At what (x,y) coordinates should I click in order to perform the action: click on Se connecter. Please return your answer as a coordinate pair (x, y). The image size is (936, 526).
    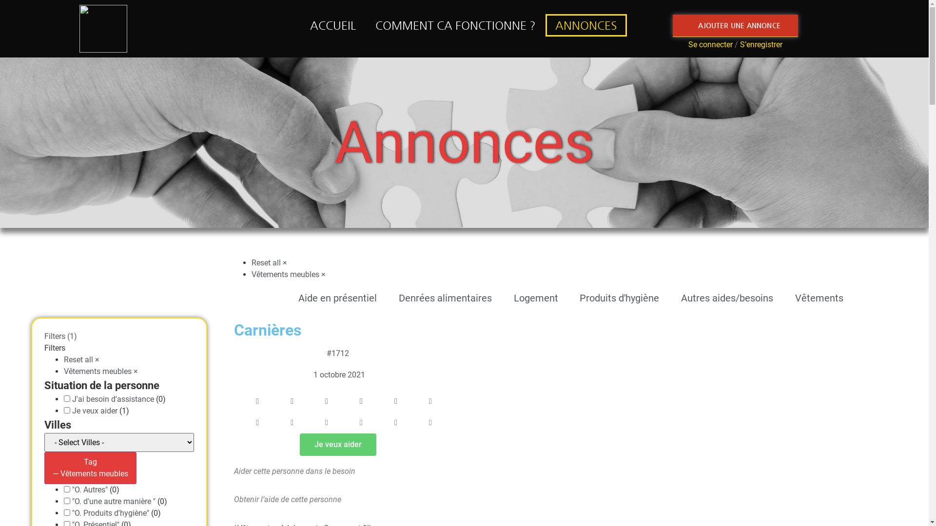
    Looking at the image, I should click on (711, 45).